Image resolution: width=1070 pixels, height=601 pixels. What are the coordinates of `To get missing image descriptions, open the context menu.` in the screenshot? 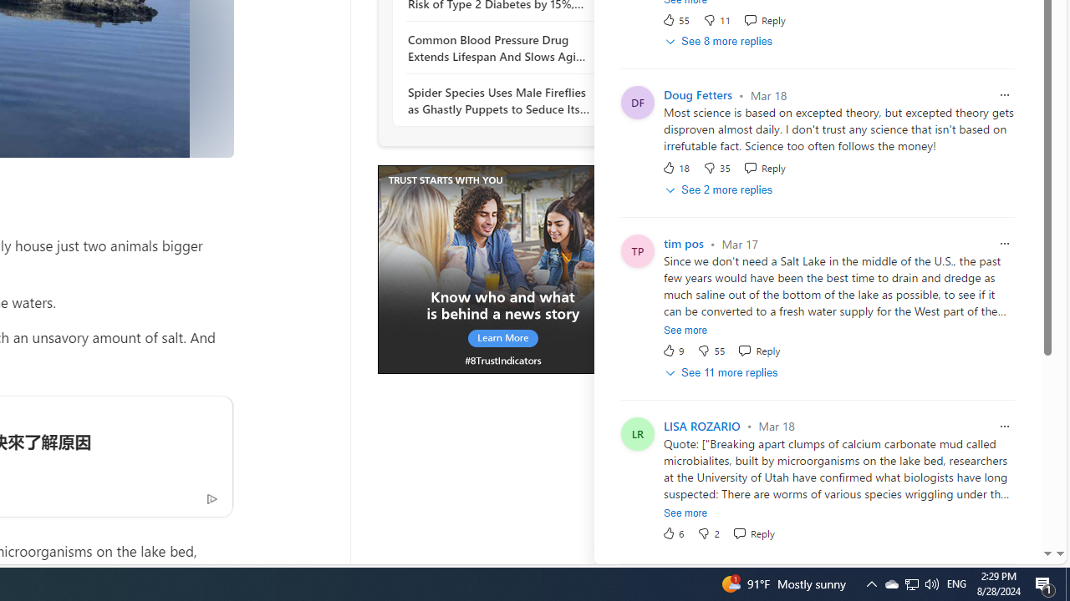 It's located at (502, 270).